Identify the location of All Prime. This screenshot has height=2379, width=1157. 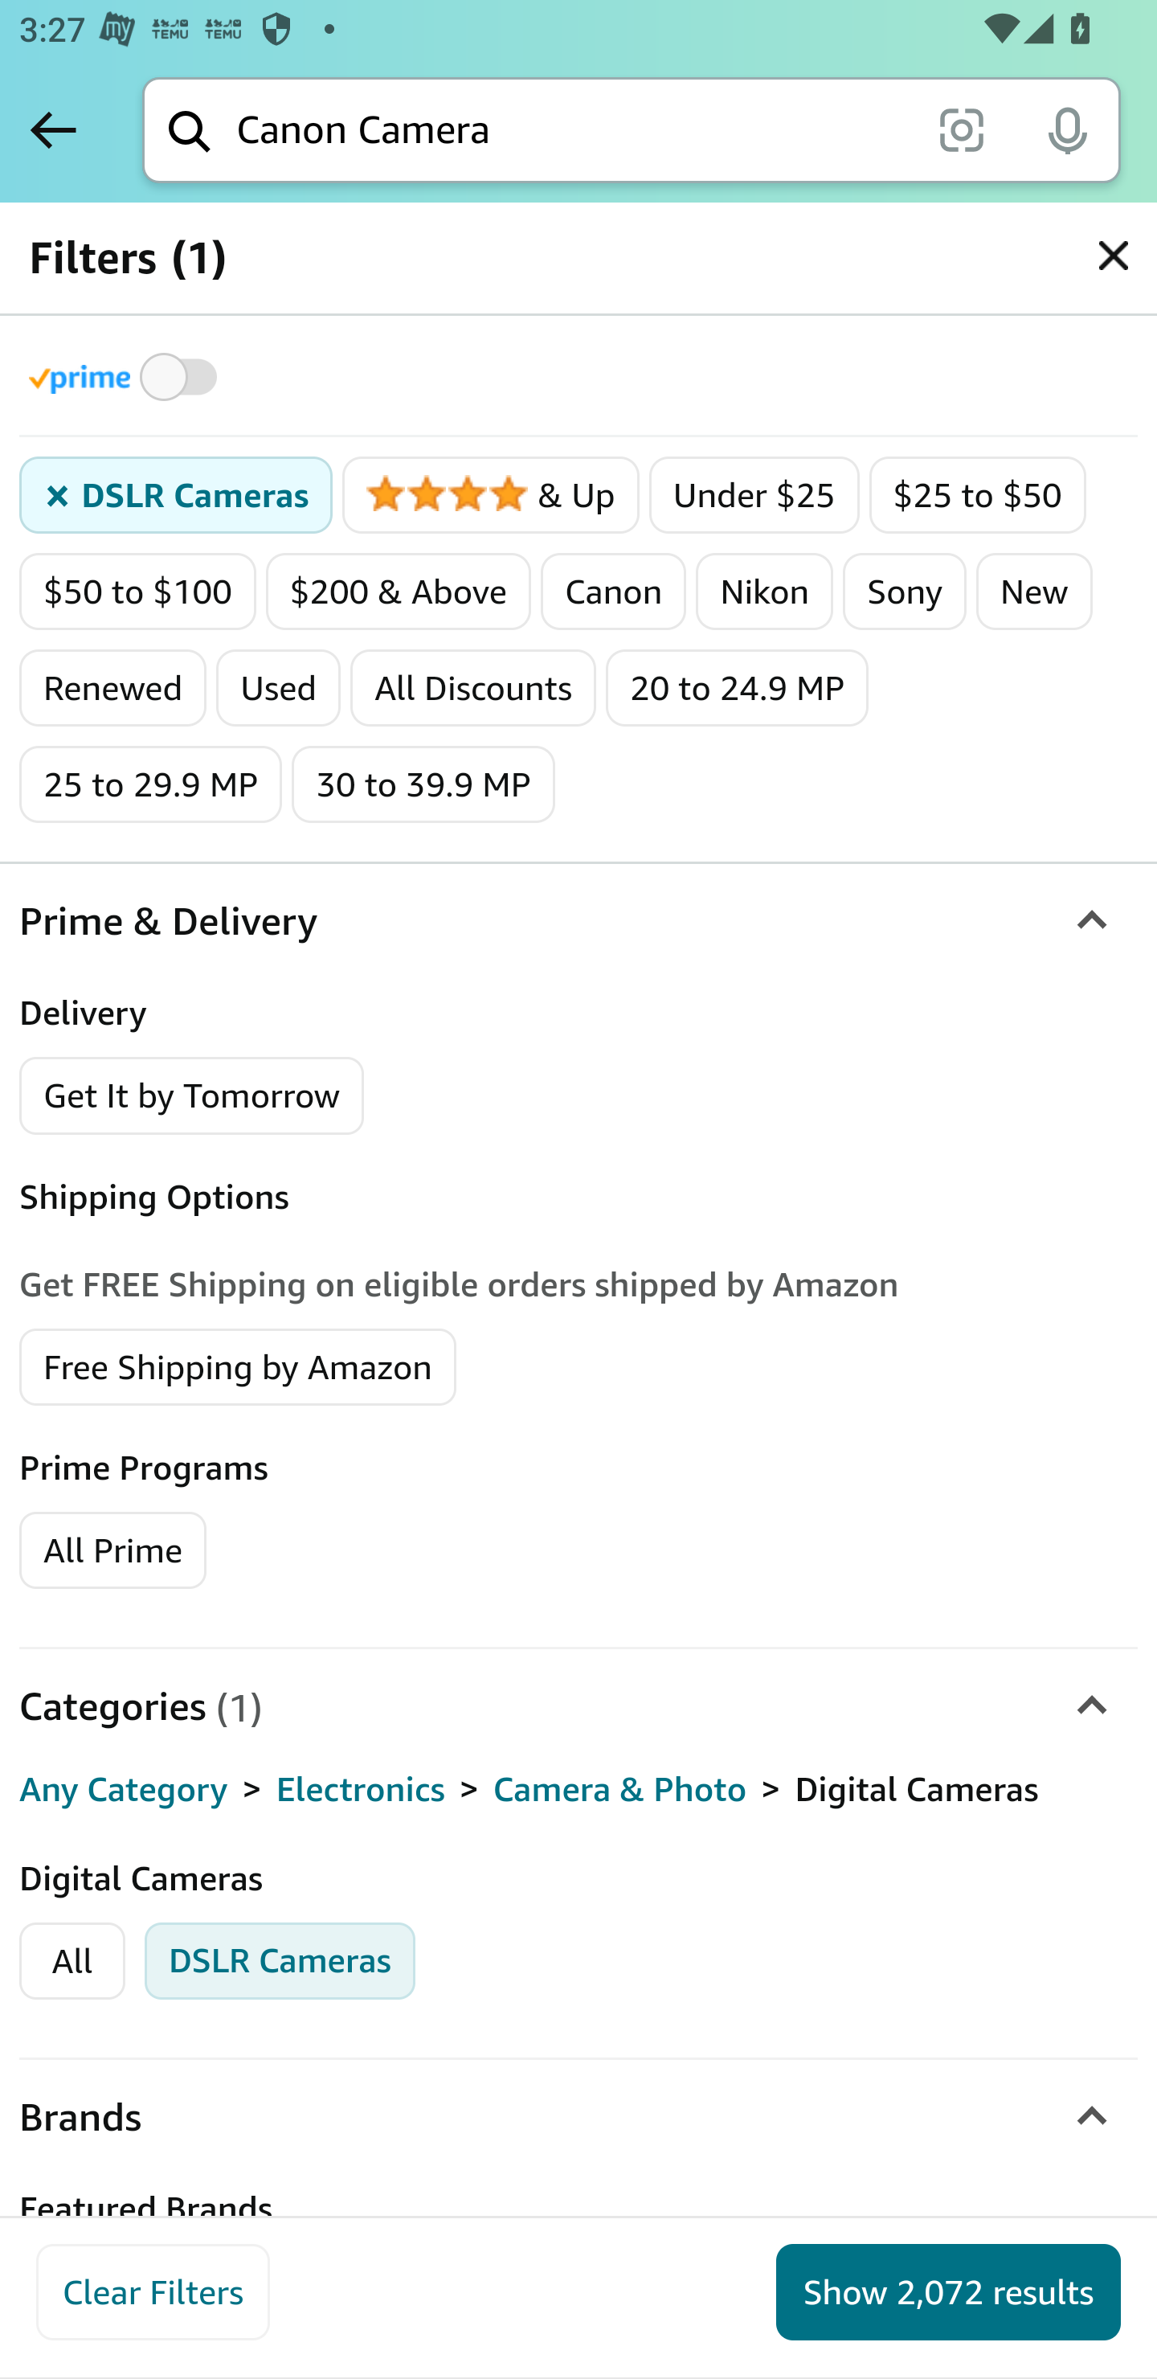
(112, 1548).